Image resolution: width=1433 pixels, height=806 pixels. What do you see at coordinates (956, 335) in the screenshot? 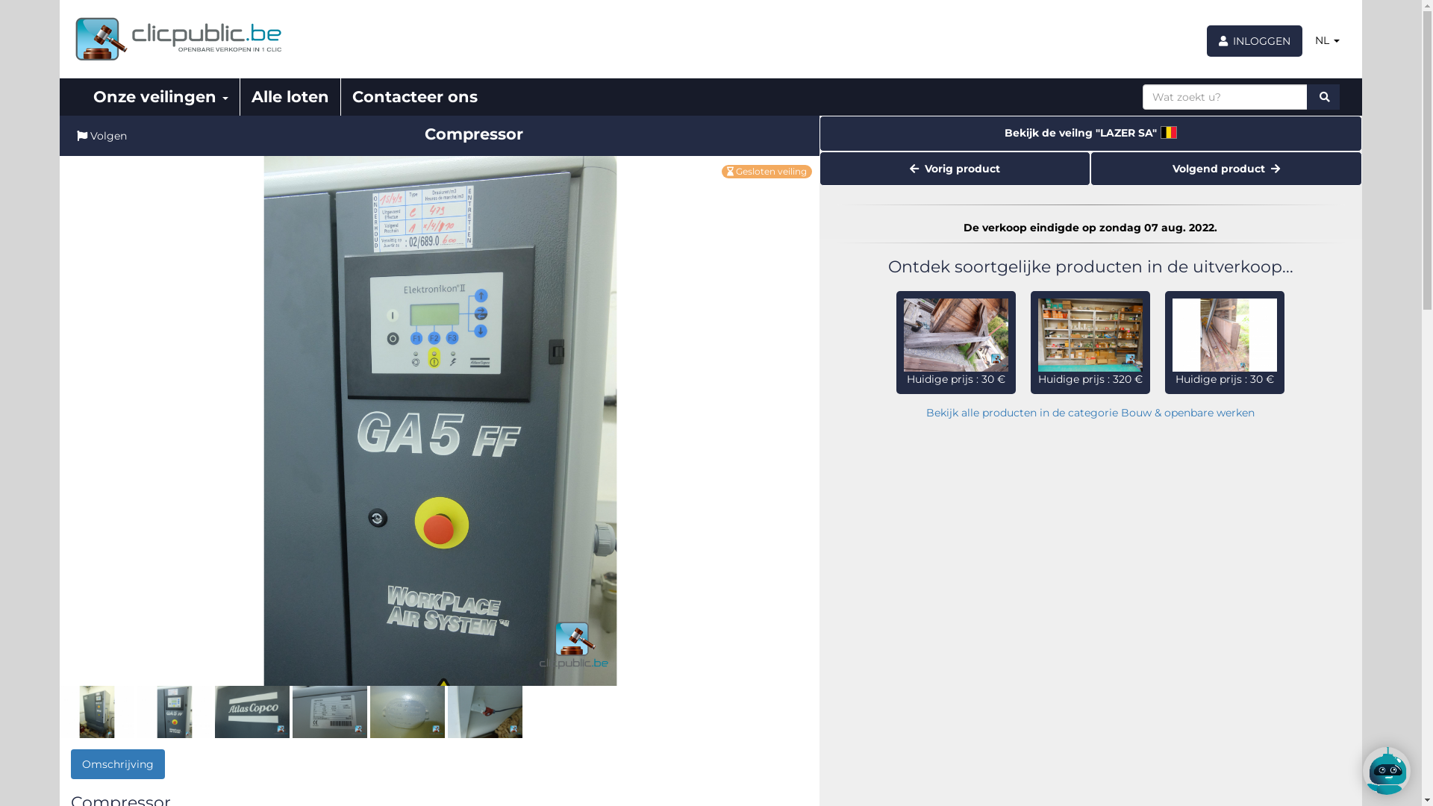
I see `Houten galg` at bounding box center [956, 335].